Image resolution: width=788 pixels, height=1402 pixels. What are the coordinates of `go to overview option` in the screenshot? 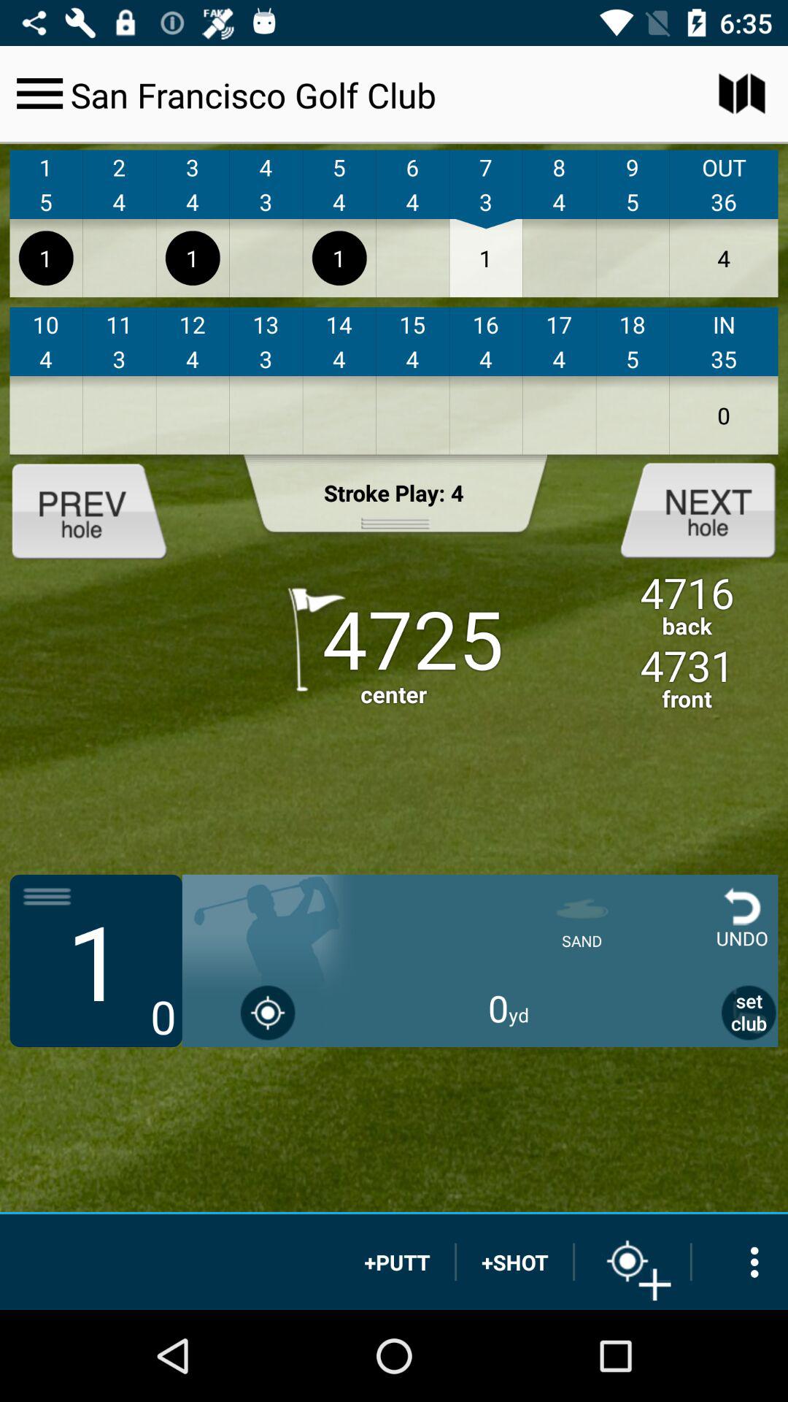 It's located at (740, 1262).